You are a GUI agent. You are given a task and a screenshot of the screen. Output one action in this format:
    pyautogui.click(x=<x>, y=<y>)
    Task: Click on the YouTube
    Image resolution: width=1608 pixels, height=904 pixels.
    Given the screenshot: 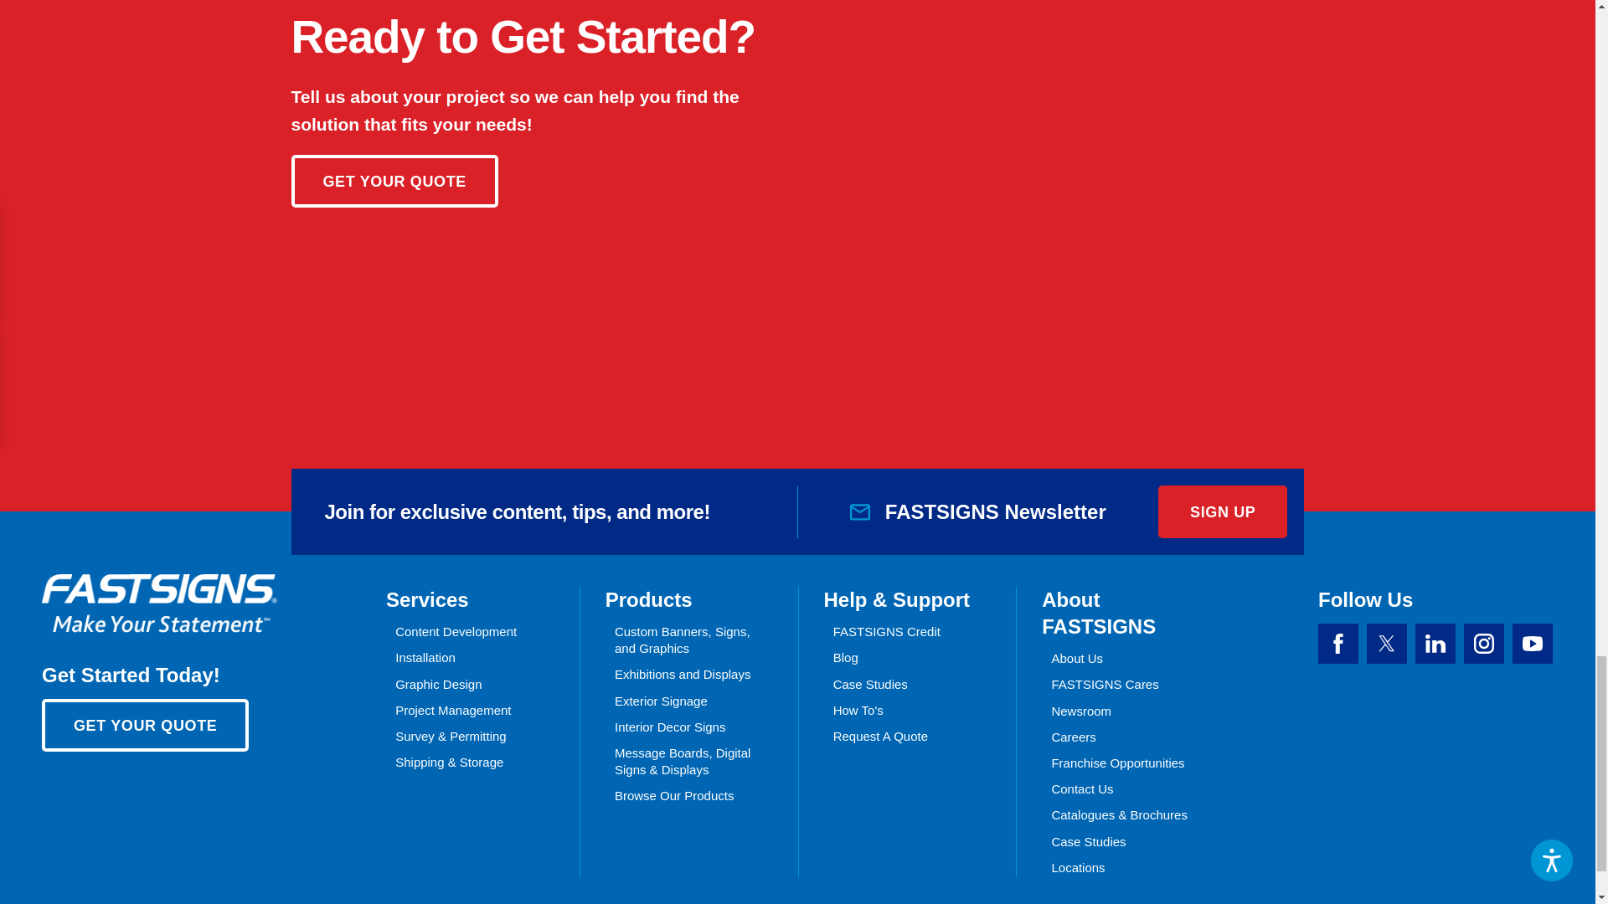 What is the action you would take?
    pyautogui.click(x=1533, y=643)
    